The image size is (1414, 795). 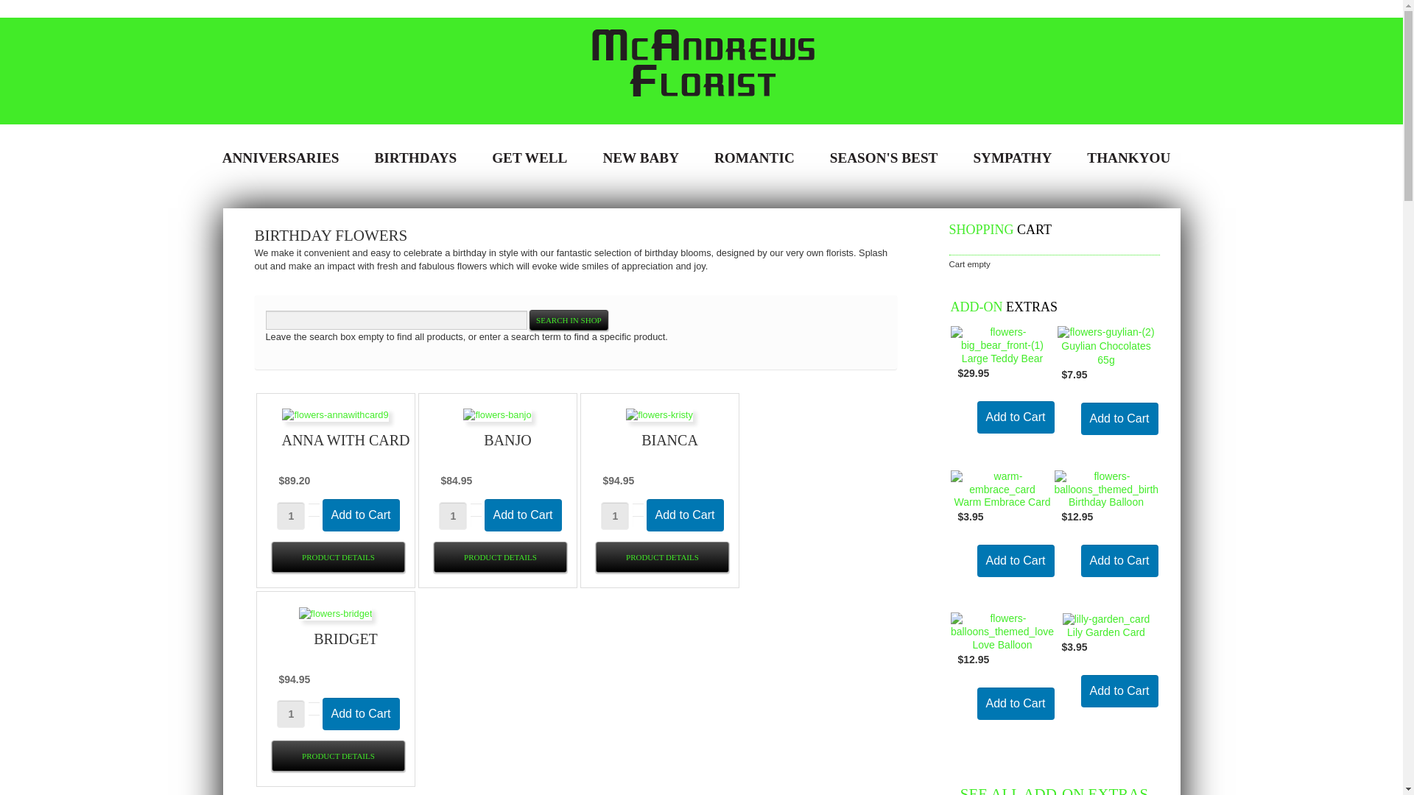 I want to click on Large Teddy Bear, so click(x=1002, y=339).